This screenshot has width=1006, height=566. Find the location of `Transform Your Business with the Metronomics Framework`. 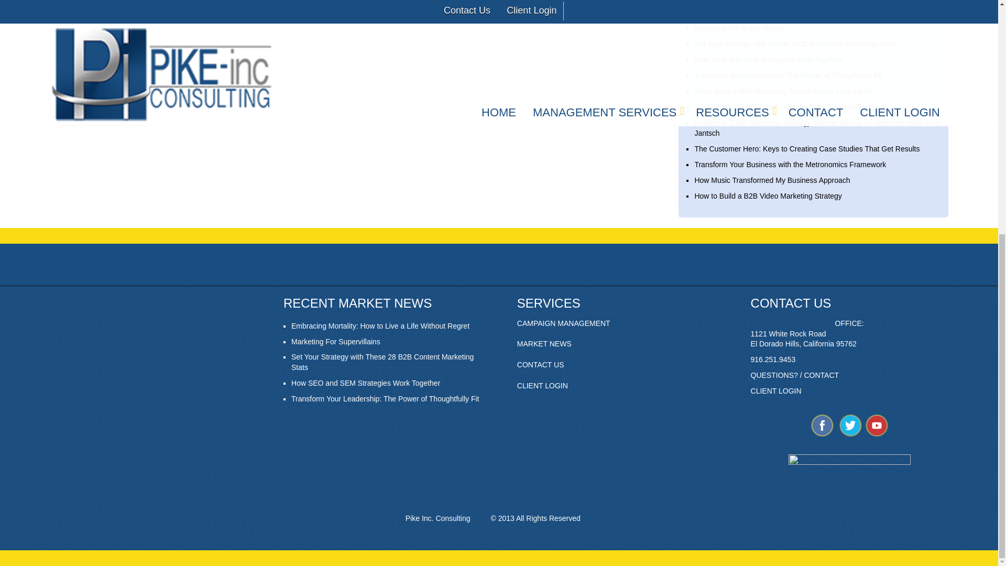

Transform Your Business with the Metronomics Framework is located at coordinates (790, 164).